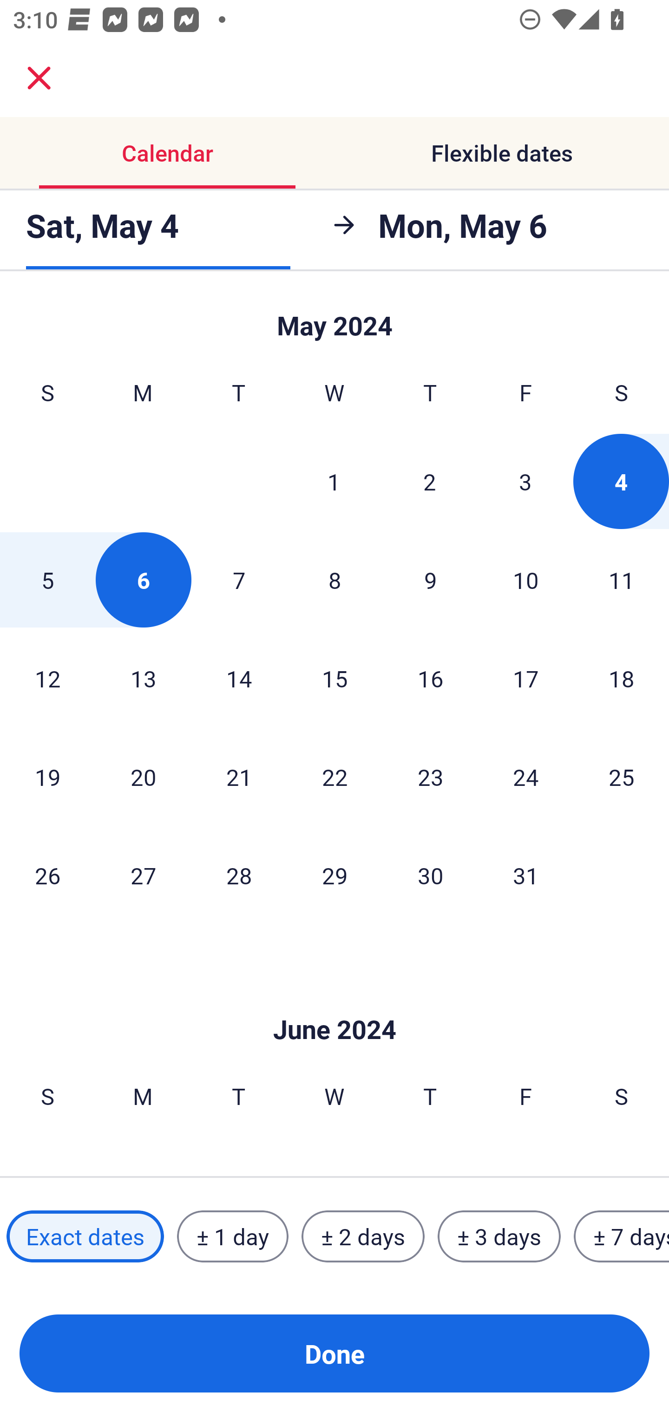 This screenshot has width=669, height=1412. I want to click on ± 3 days, so click(499, 1236).